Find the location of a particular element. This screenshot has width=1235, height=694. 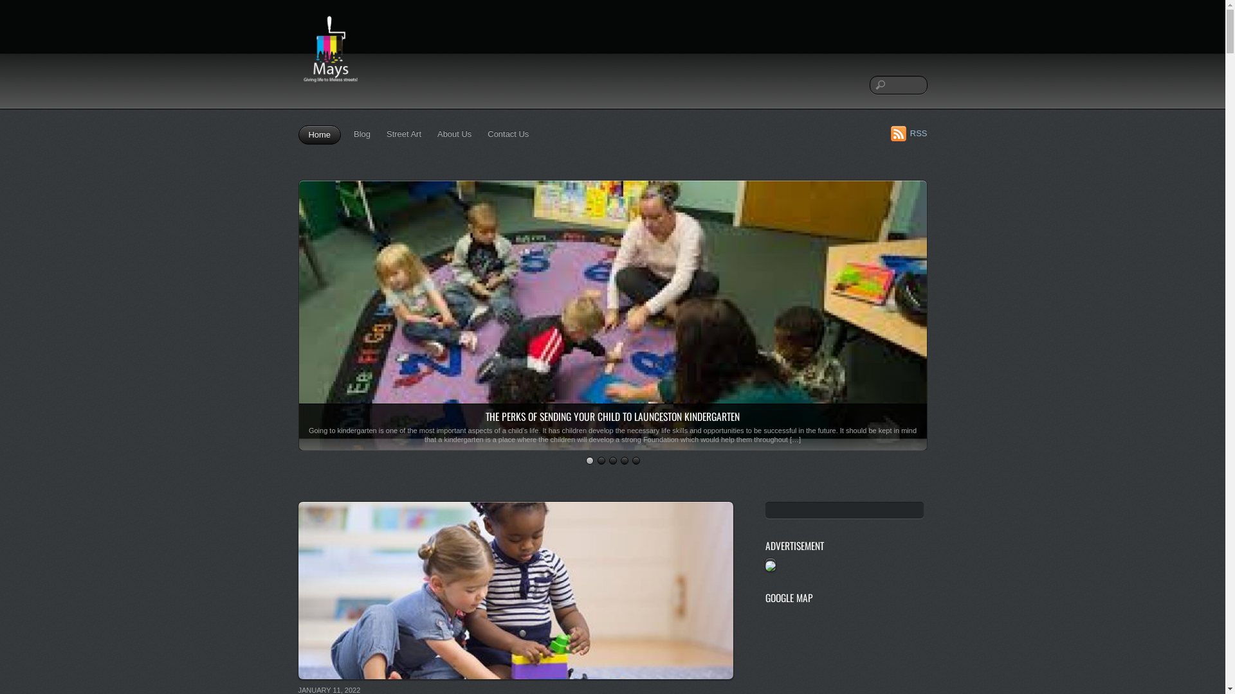

Search is located at coordinates (845, 510).